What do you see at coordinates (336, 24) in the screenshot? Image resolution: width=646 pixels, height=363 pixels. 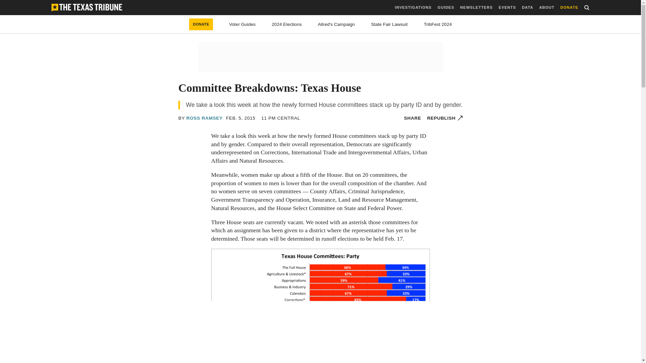 I see `Allred's Campaign` at bounding box center [336, 24].